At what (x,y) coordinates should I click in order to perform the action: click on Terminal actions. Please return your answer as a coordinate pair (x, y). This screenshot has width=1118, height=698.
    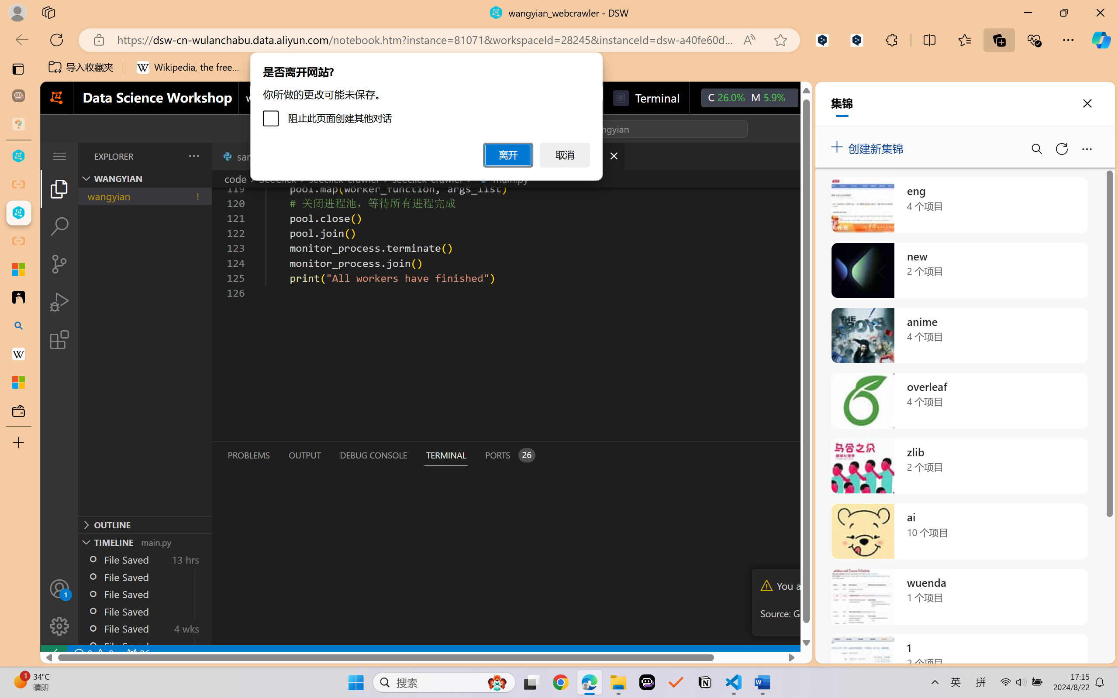
    Looking at the image, I should click on (807, 455).